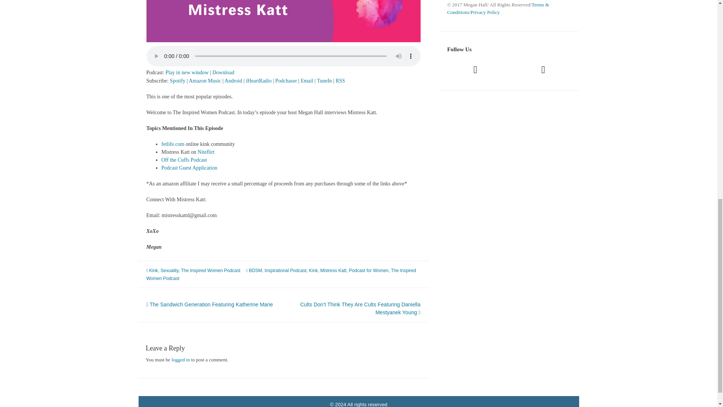  I want to click on TuneIn, so click(324, 81).